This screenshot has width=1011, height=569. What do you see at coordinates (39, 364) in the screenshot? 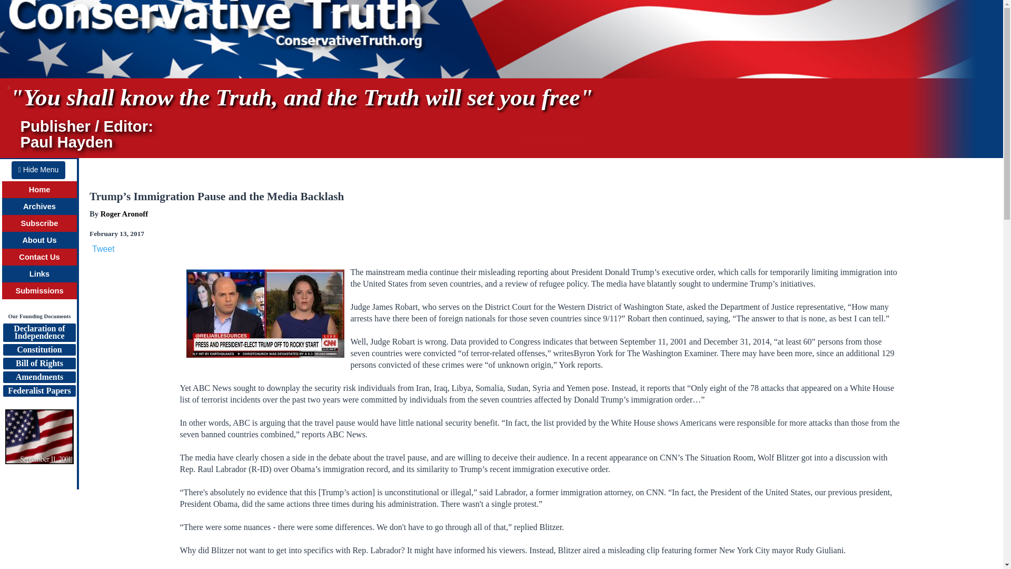
I see `About Us` at bounding box center [39, 364].